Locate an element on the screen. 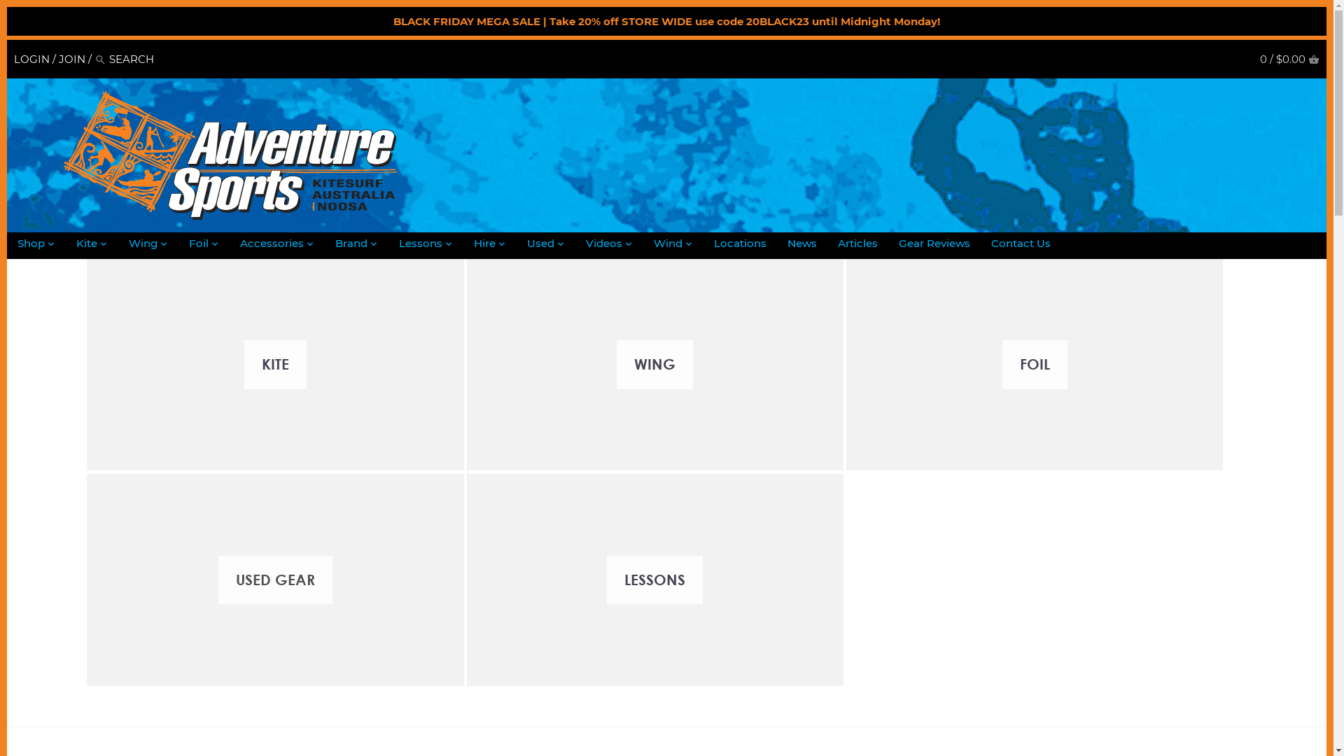 This screenshot has height=756, width=1344. Used is located at coordinates (540, 246).